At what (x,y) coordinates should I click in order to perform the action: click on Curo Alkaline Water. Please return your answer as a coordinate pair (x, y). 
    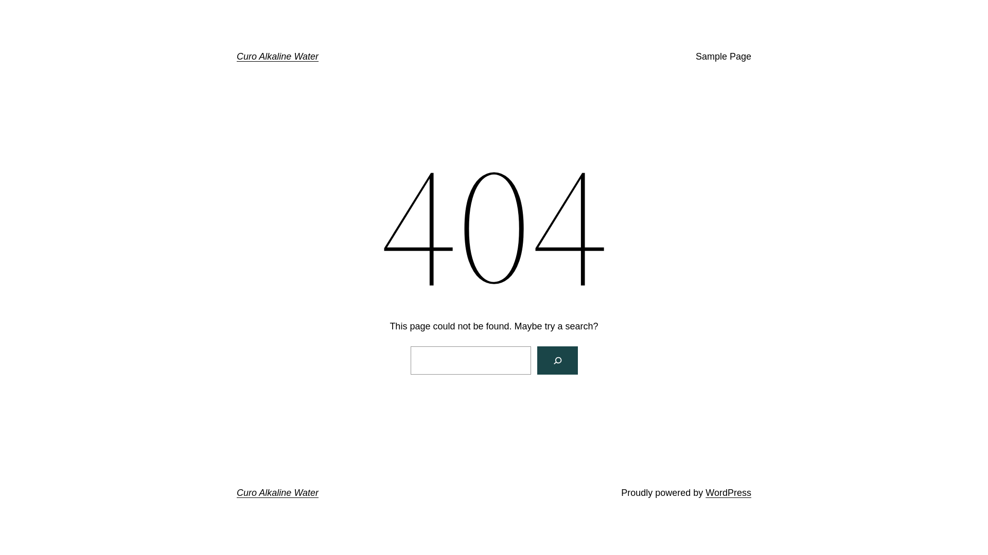
    Looking at the image, I should click on (278, 493).